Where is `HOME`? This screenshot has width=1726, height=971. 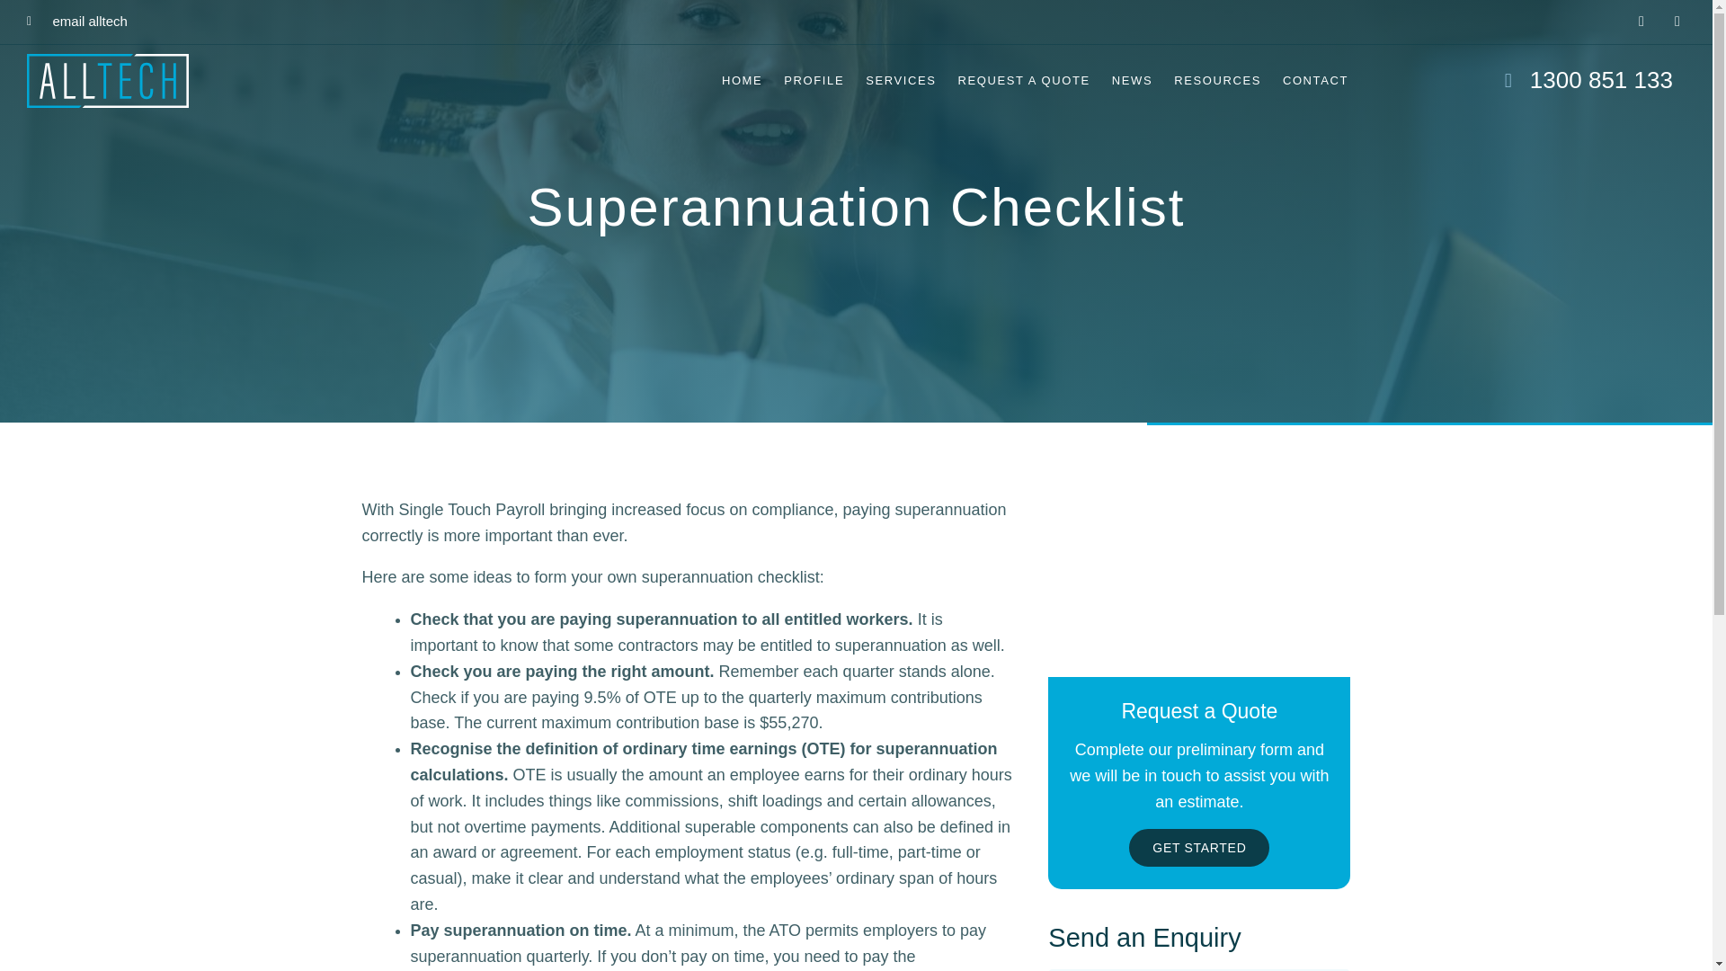
HOME is located at coordinates (743, 81).